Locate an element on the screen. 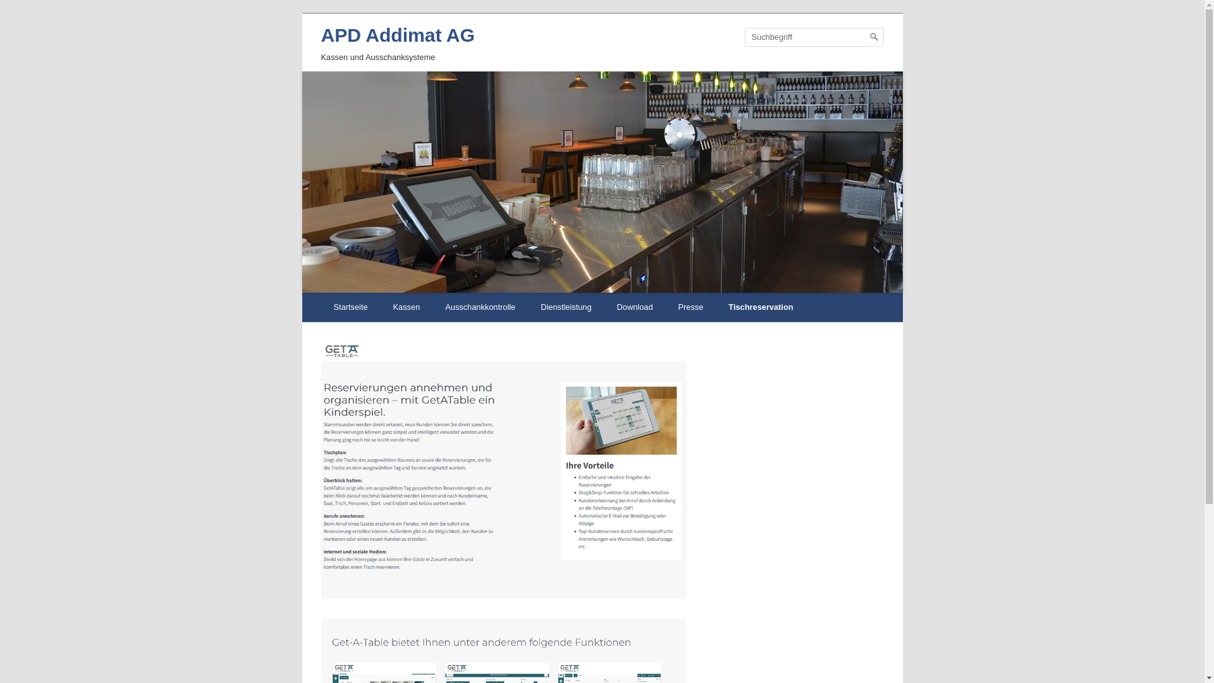 The height and width of the screenshot is (683, 1214). Ausschankkontrolle is located at coordinates (481, 307).